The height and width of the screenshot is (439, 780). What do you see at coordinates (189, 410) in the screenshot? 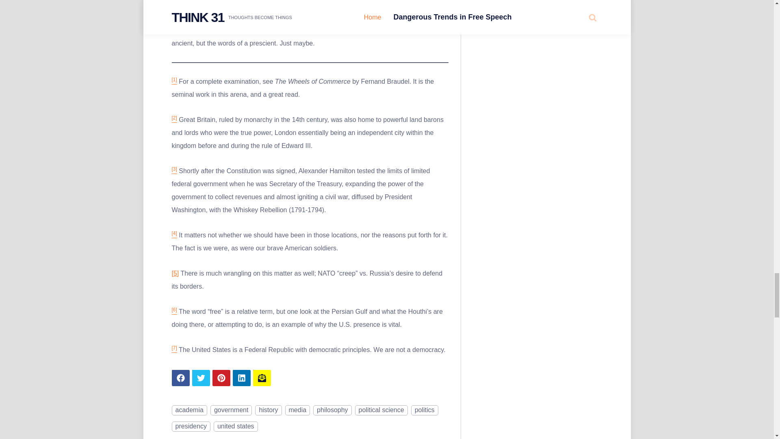
I see `academia` at bounding box center [189, 410].